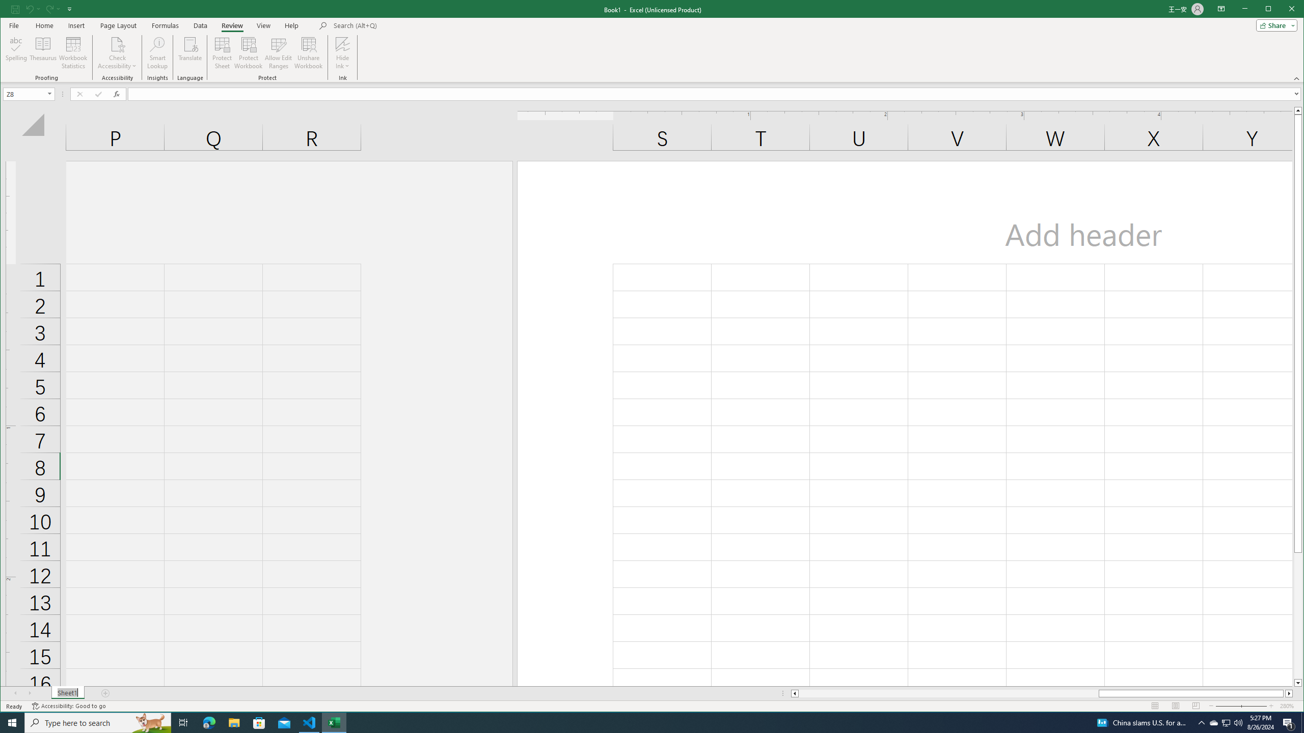  What do you see at coordinates (716, 94) in the screenshot?
I see `Formula Bar` at bounding box center [716, 94].